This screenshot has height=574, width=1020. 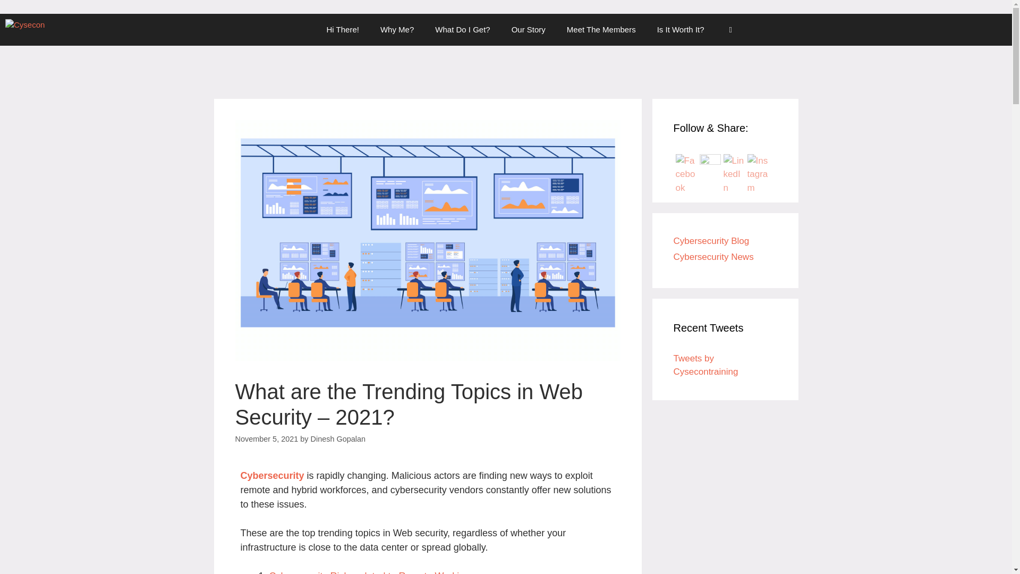 What do you see at coordinates (272, 475) in the screenshot?
I see `Cybersecurity` at bounding box center [272, 475].